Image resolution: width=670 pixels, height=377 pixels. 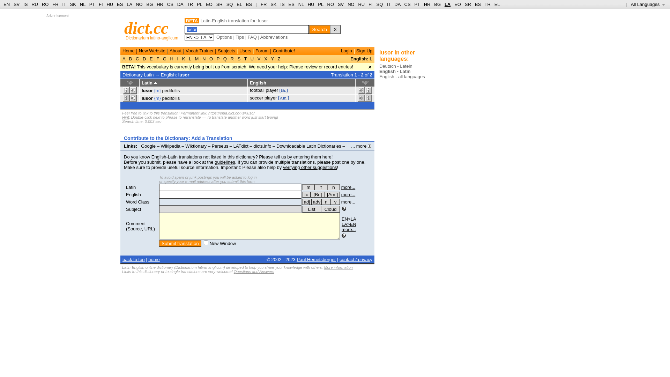 What do you see at coordinates (332, 195) in the screenshot?
I see `[Am.]` at bounding box center [332, 195].